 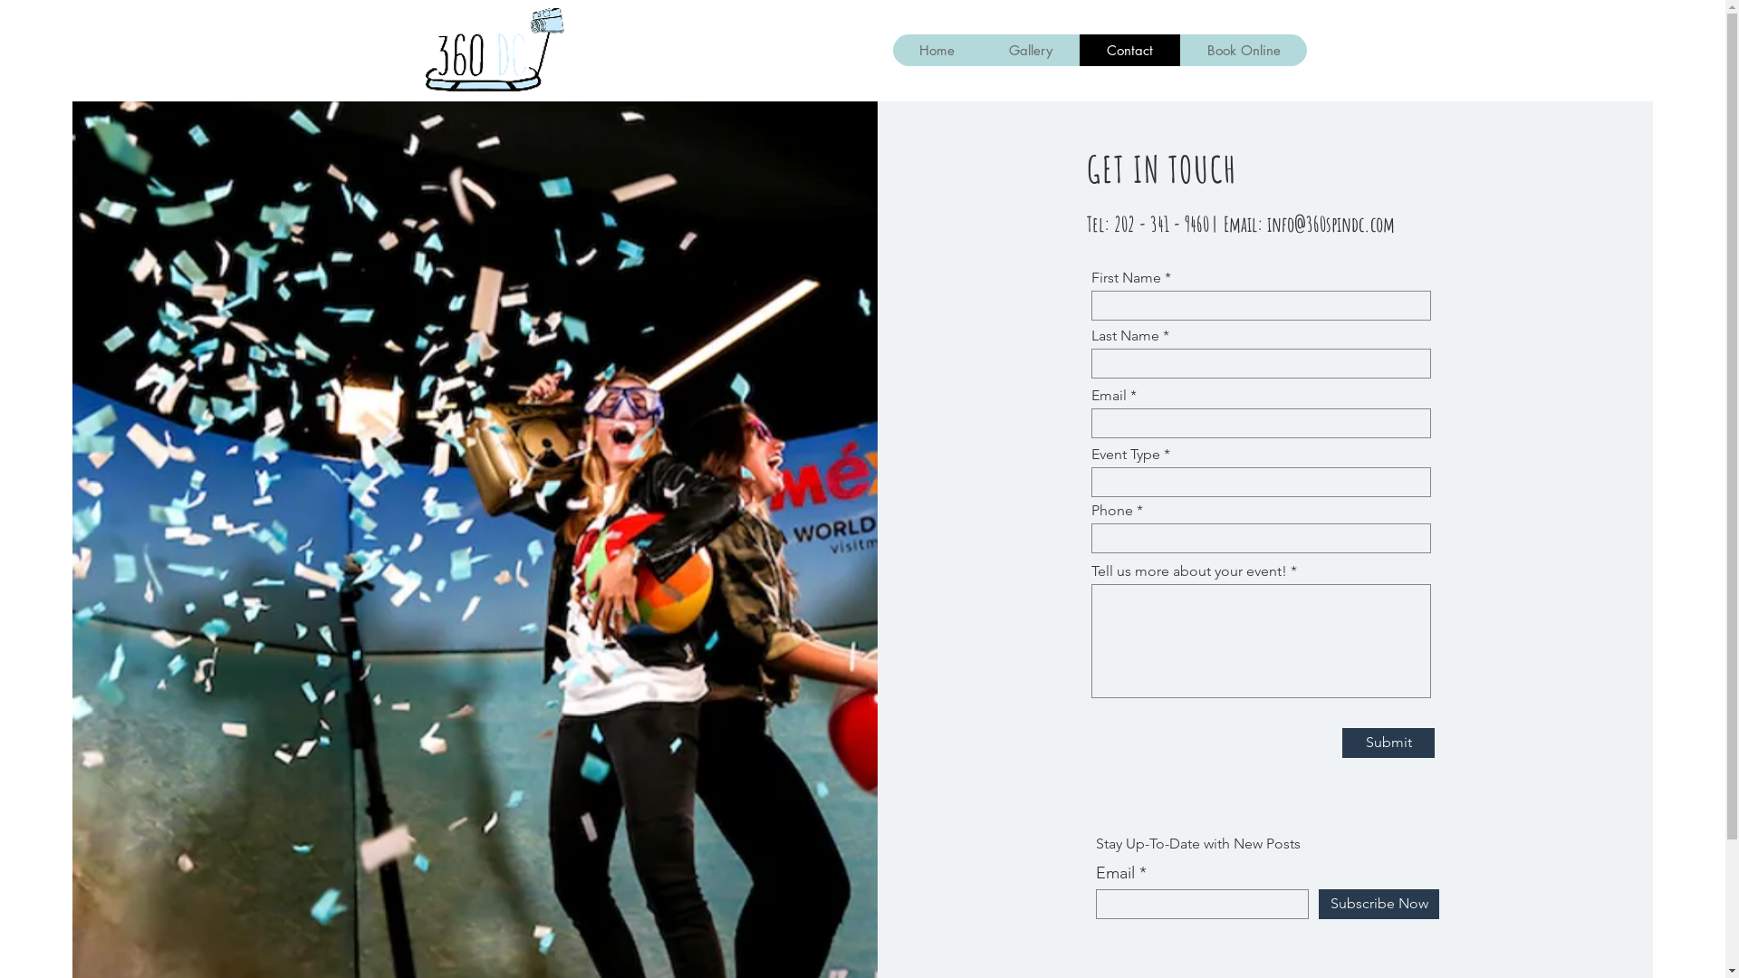 What do you see at coordinates (491, 51) in the screenshot?
I see `360 DC logo` at bounding box center [491, 51].